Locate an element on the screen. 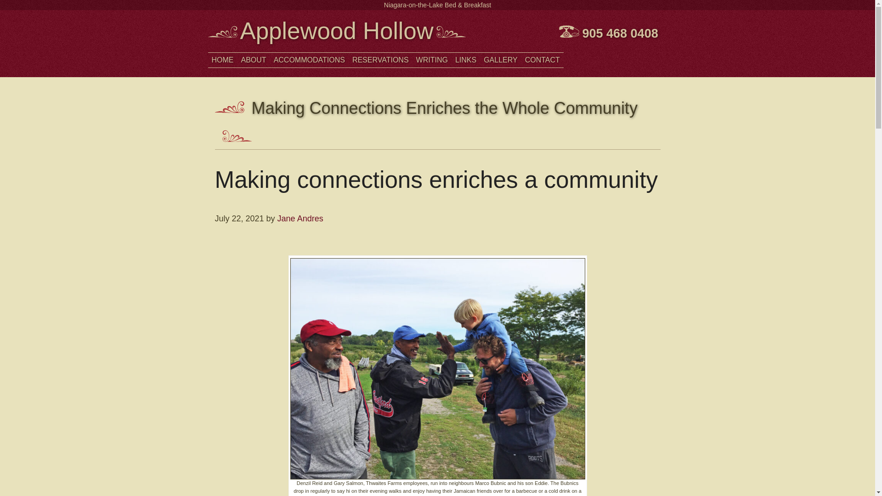 The height and width of the screenshot is (496, 882). CONTACT is located at coordinates (542, 60).